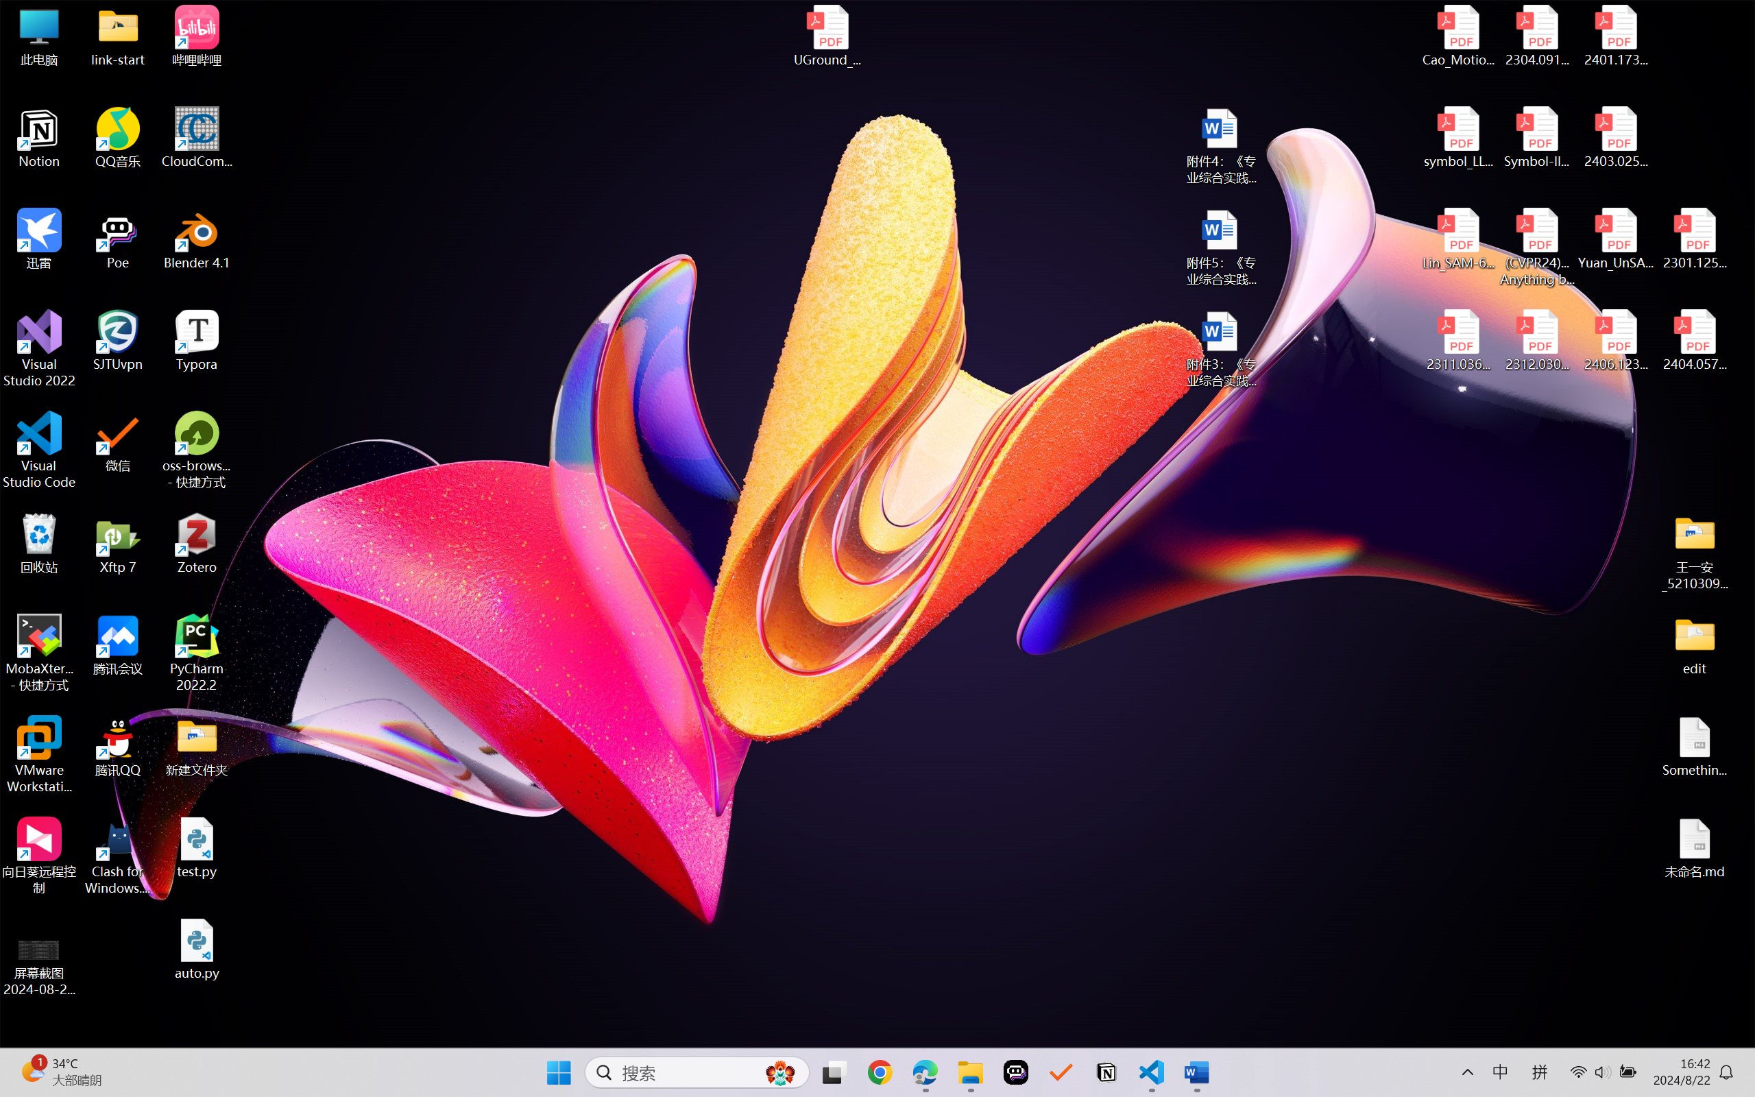 The width and height of the screenshot is (1755, 1097). I want to click on 2301.12597v3.pdf, so click(1695, 239).